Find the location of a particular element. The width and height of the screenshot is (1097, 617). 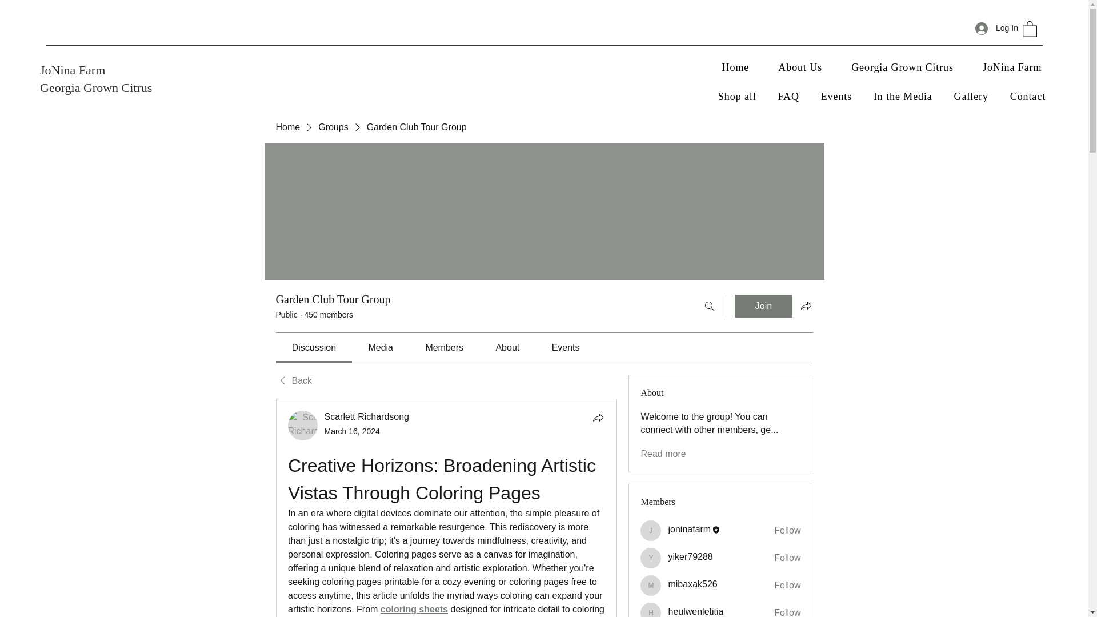

Shop all is located at coordinates (737, 97).